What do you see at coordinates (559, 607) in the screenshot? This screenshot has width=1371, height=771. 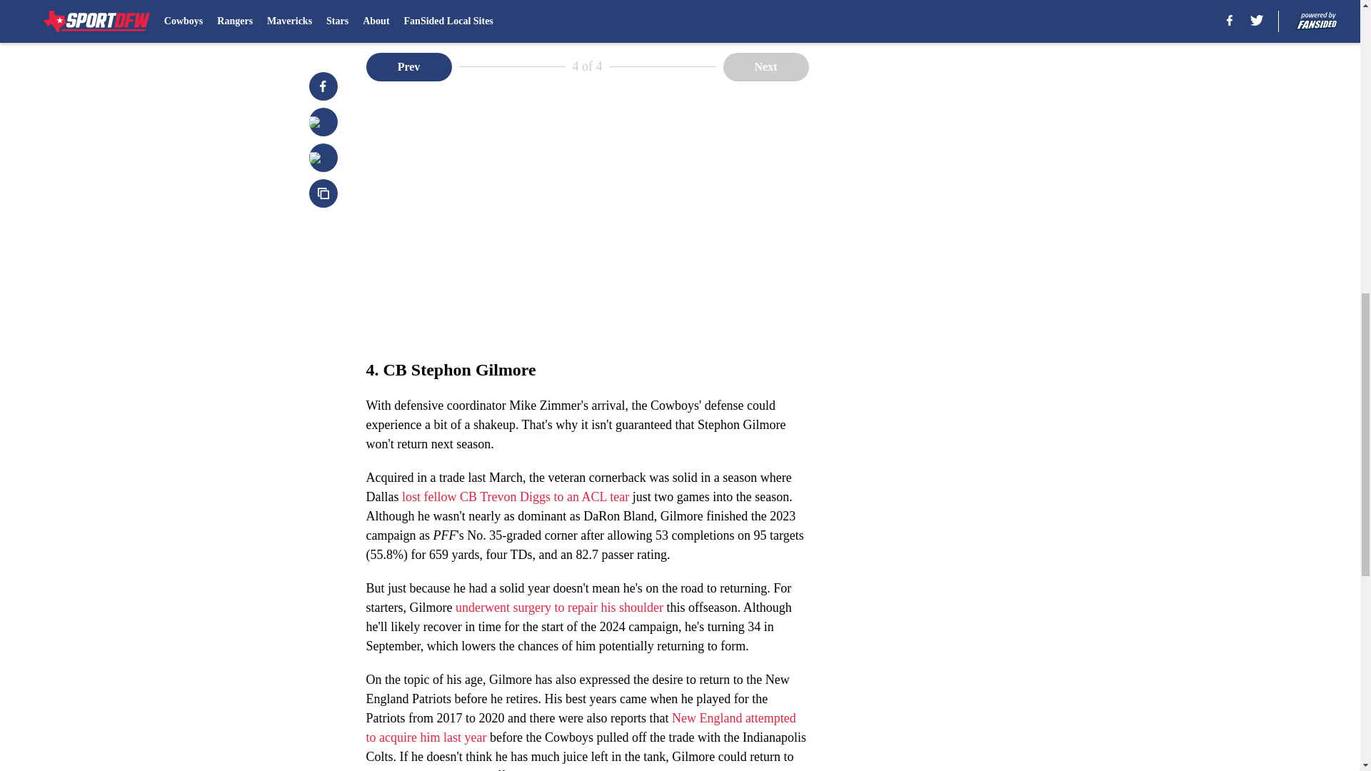 I see `underwent surgery to repair his shoulder` at bounding box center [559, 607].